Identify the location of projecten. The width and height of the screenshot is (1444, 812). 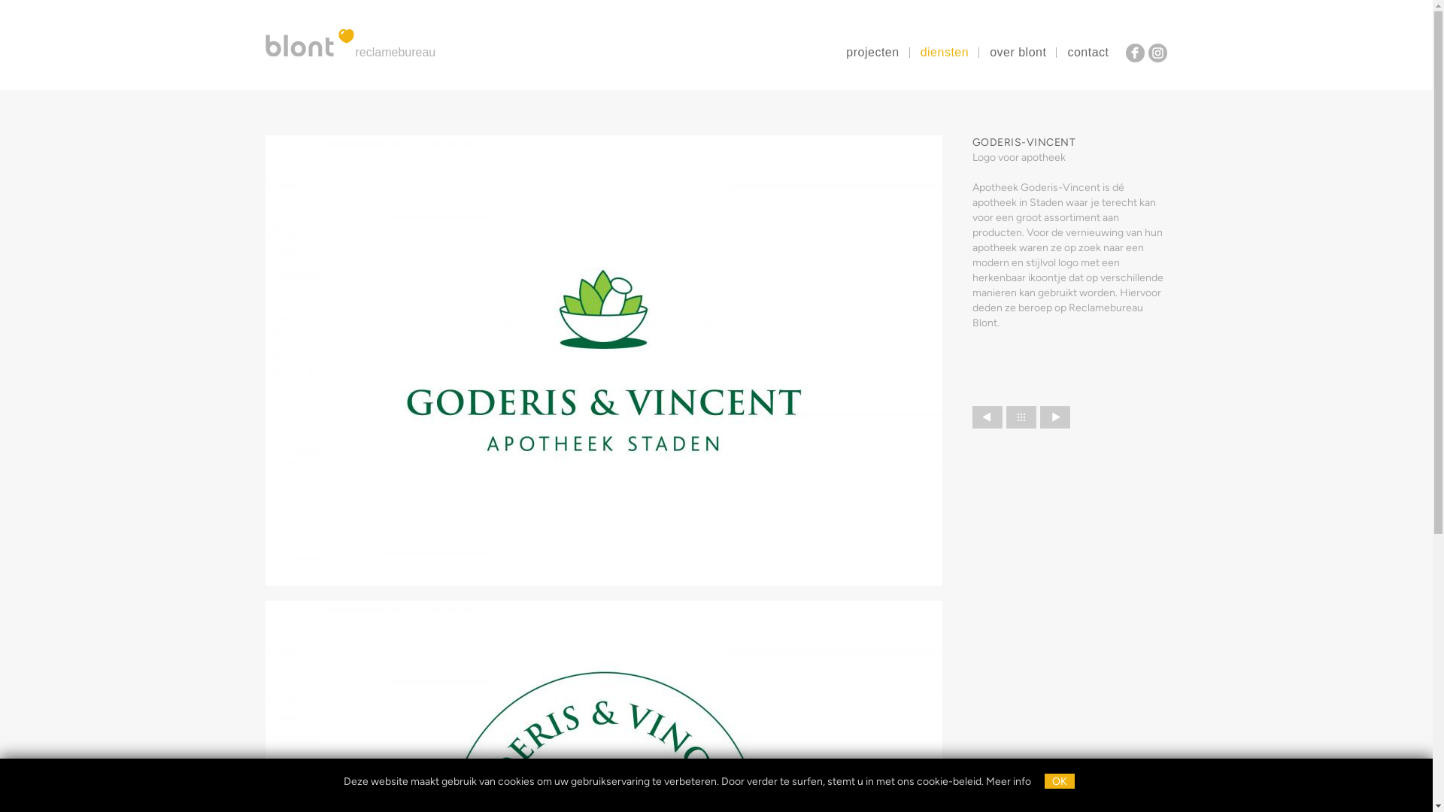
(872, 53).